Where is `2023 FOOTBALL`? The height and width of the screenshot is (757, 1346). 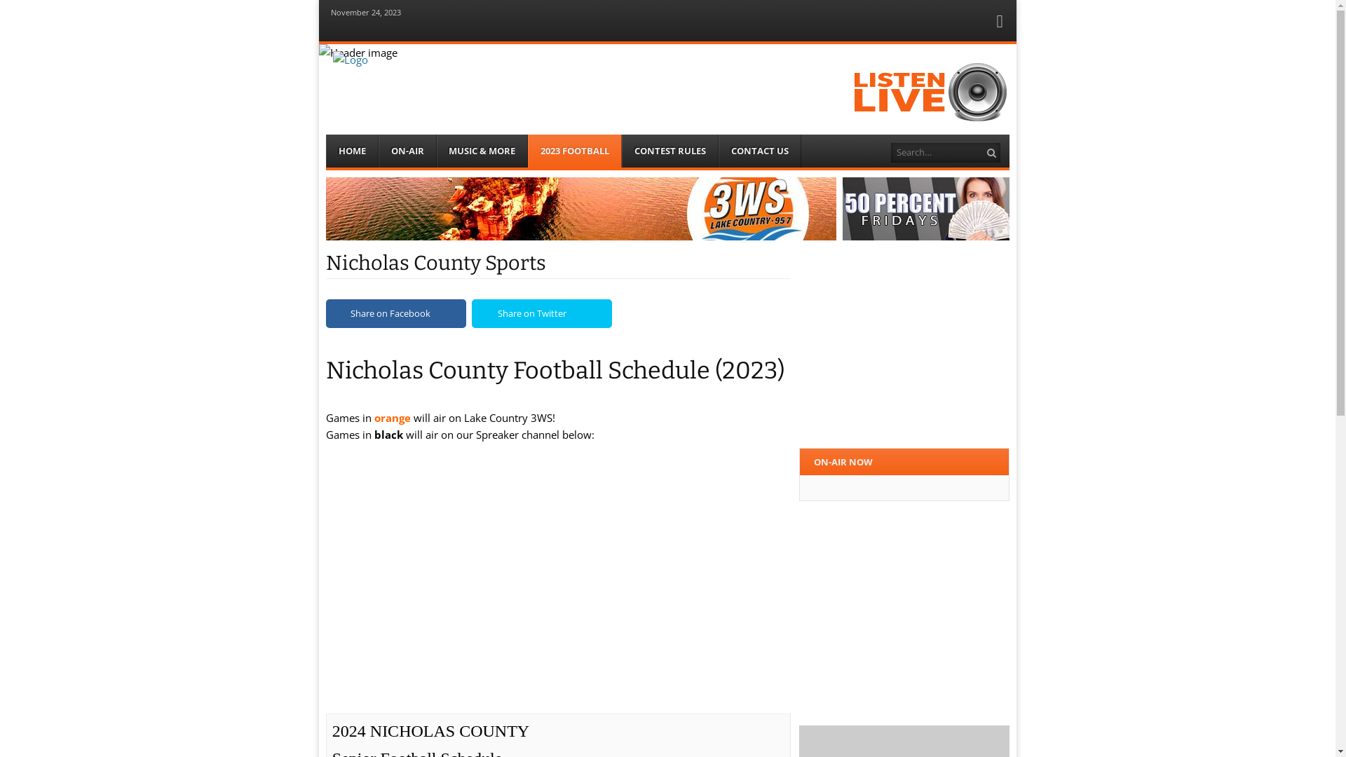
2023 FOOTBALL is located at coordinates (575, 151).